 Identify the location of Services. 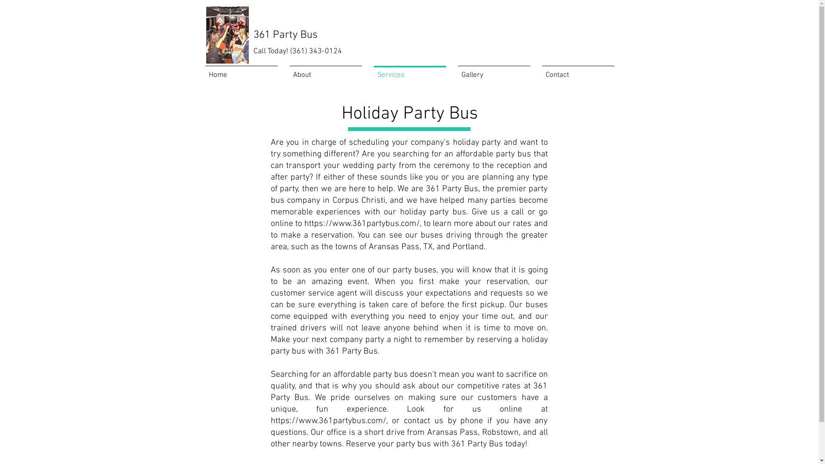
(410, 71).